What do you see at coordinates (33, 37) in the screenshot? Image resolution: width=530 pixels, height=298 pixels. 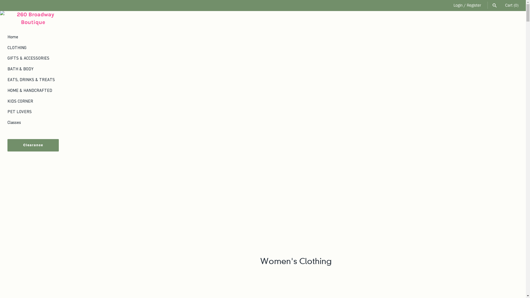 I see `Home` at bounding box center [33, 37].